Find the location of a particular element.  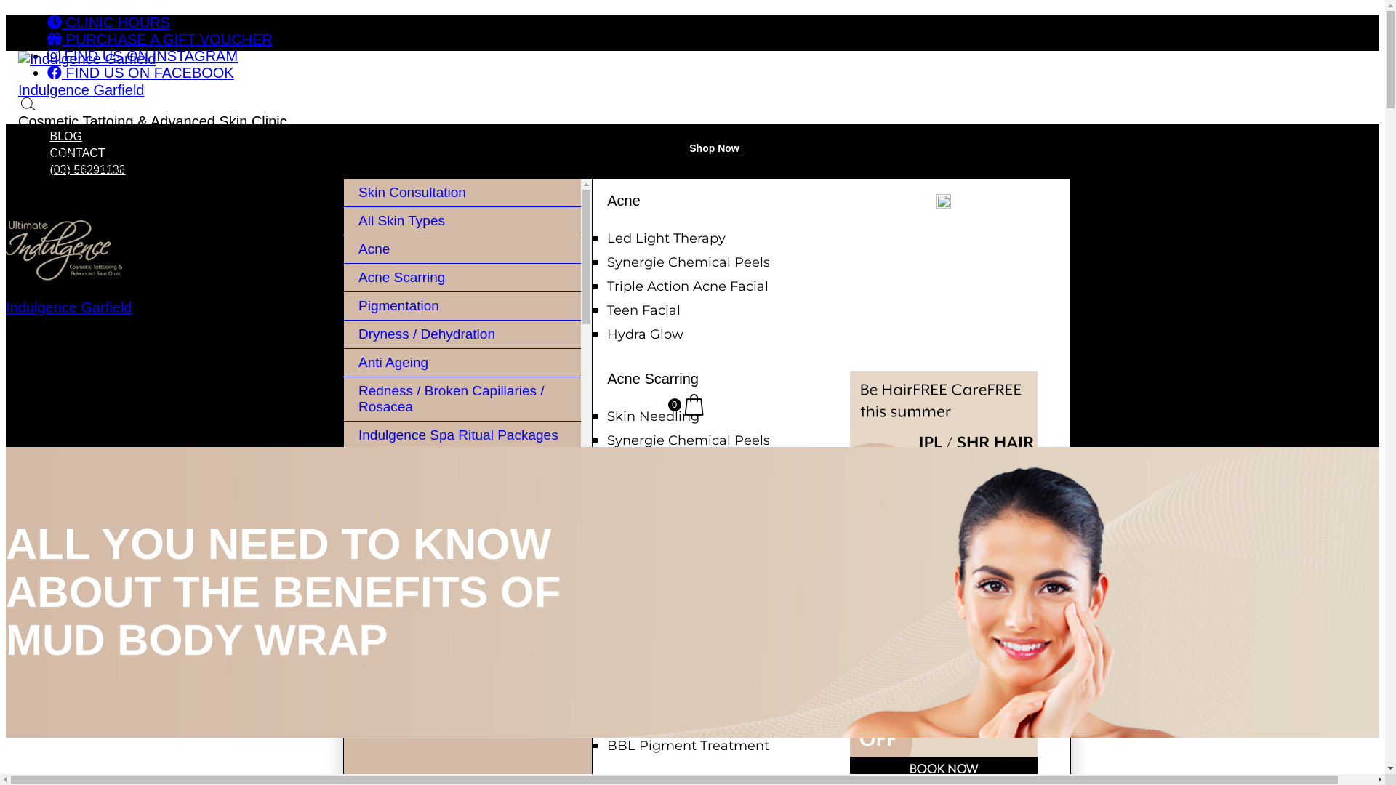

CLINIC HOURS is located at coordinates (109, 23).